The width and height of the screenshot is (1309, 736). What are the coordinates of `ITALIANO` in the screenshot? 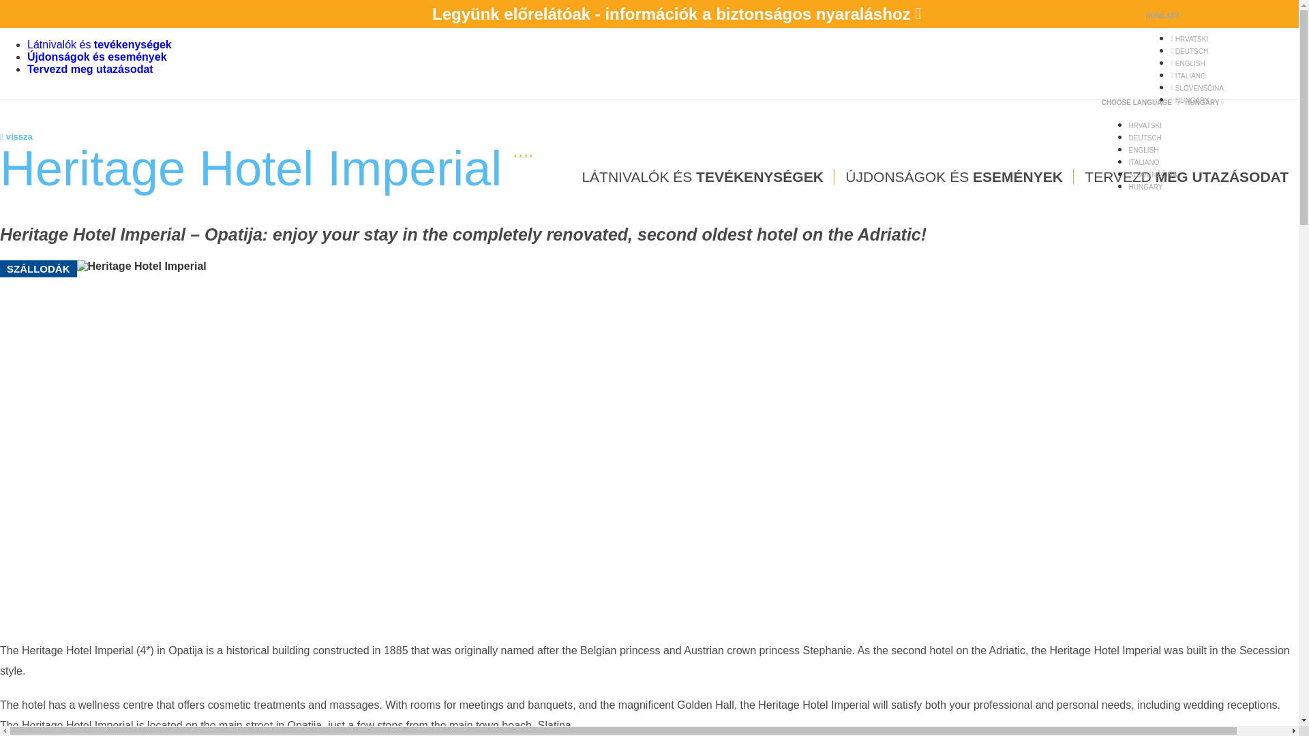 It's located at (1188, 75).